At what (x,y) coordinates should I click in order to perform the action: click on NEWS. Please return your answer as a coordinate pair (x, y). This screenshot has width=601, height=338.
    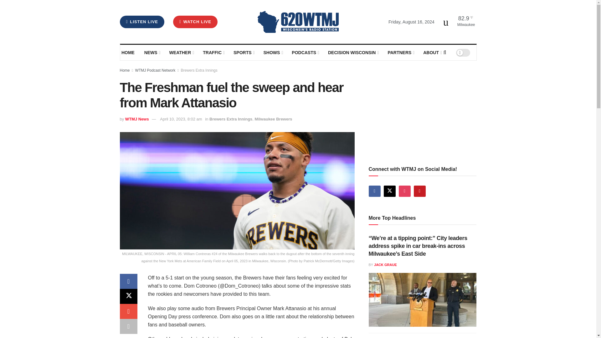
    Looking at the image, I should click on (152, 53).